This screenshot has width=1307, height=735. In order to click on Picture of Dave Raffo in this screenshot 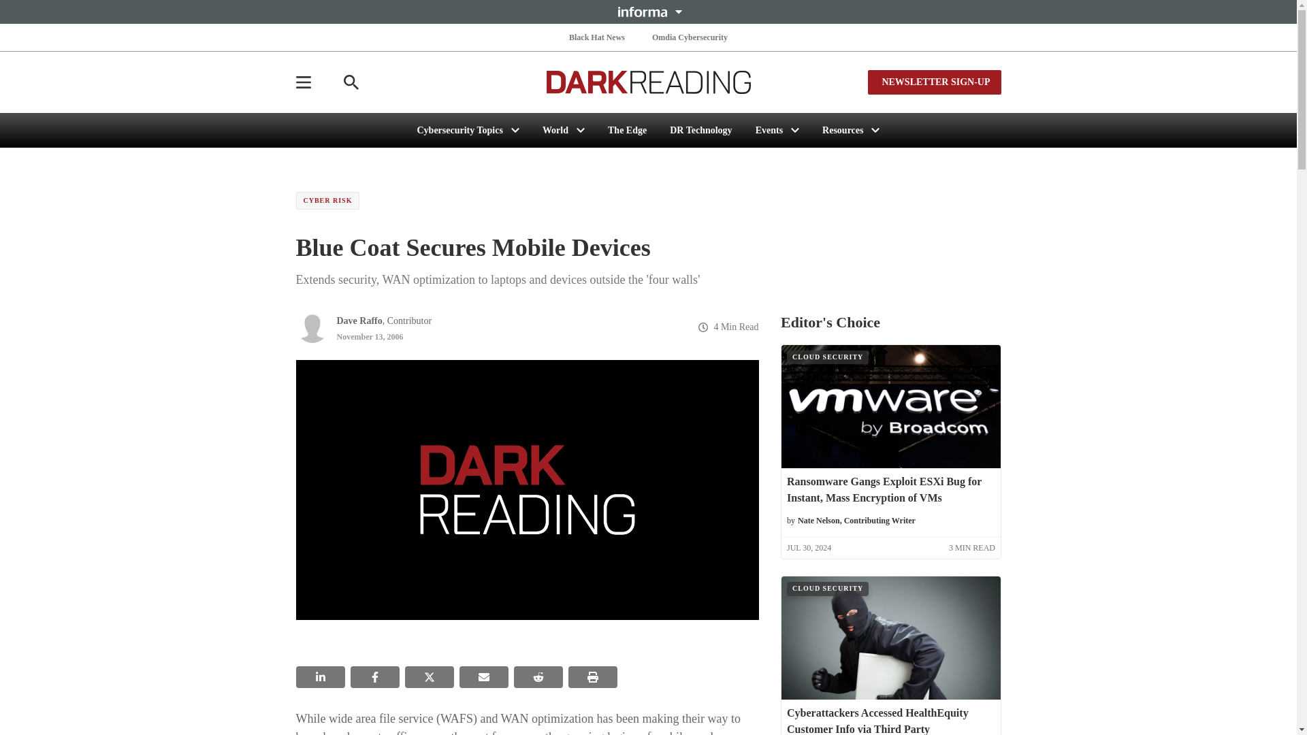, I will do `click(311, 327)`.